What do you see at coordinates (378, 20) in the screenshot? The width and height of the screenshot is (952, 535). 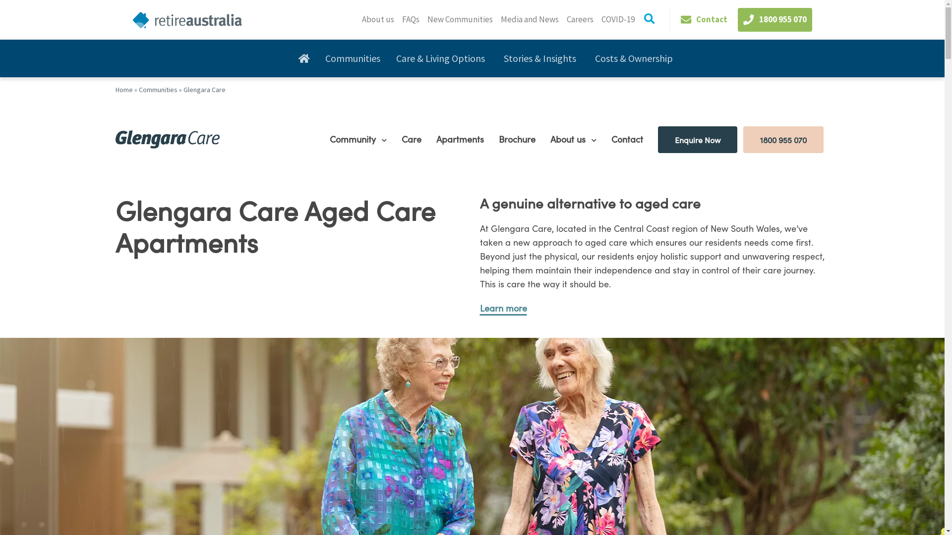 I see `About us` at bounding box center [378, 20].